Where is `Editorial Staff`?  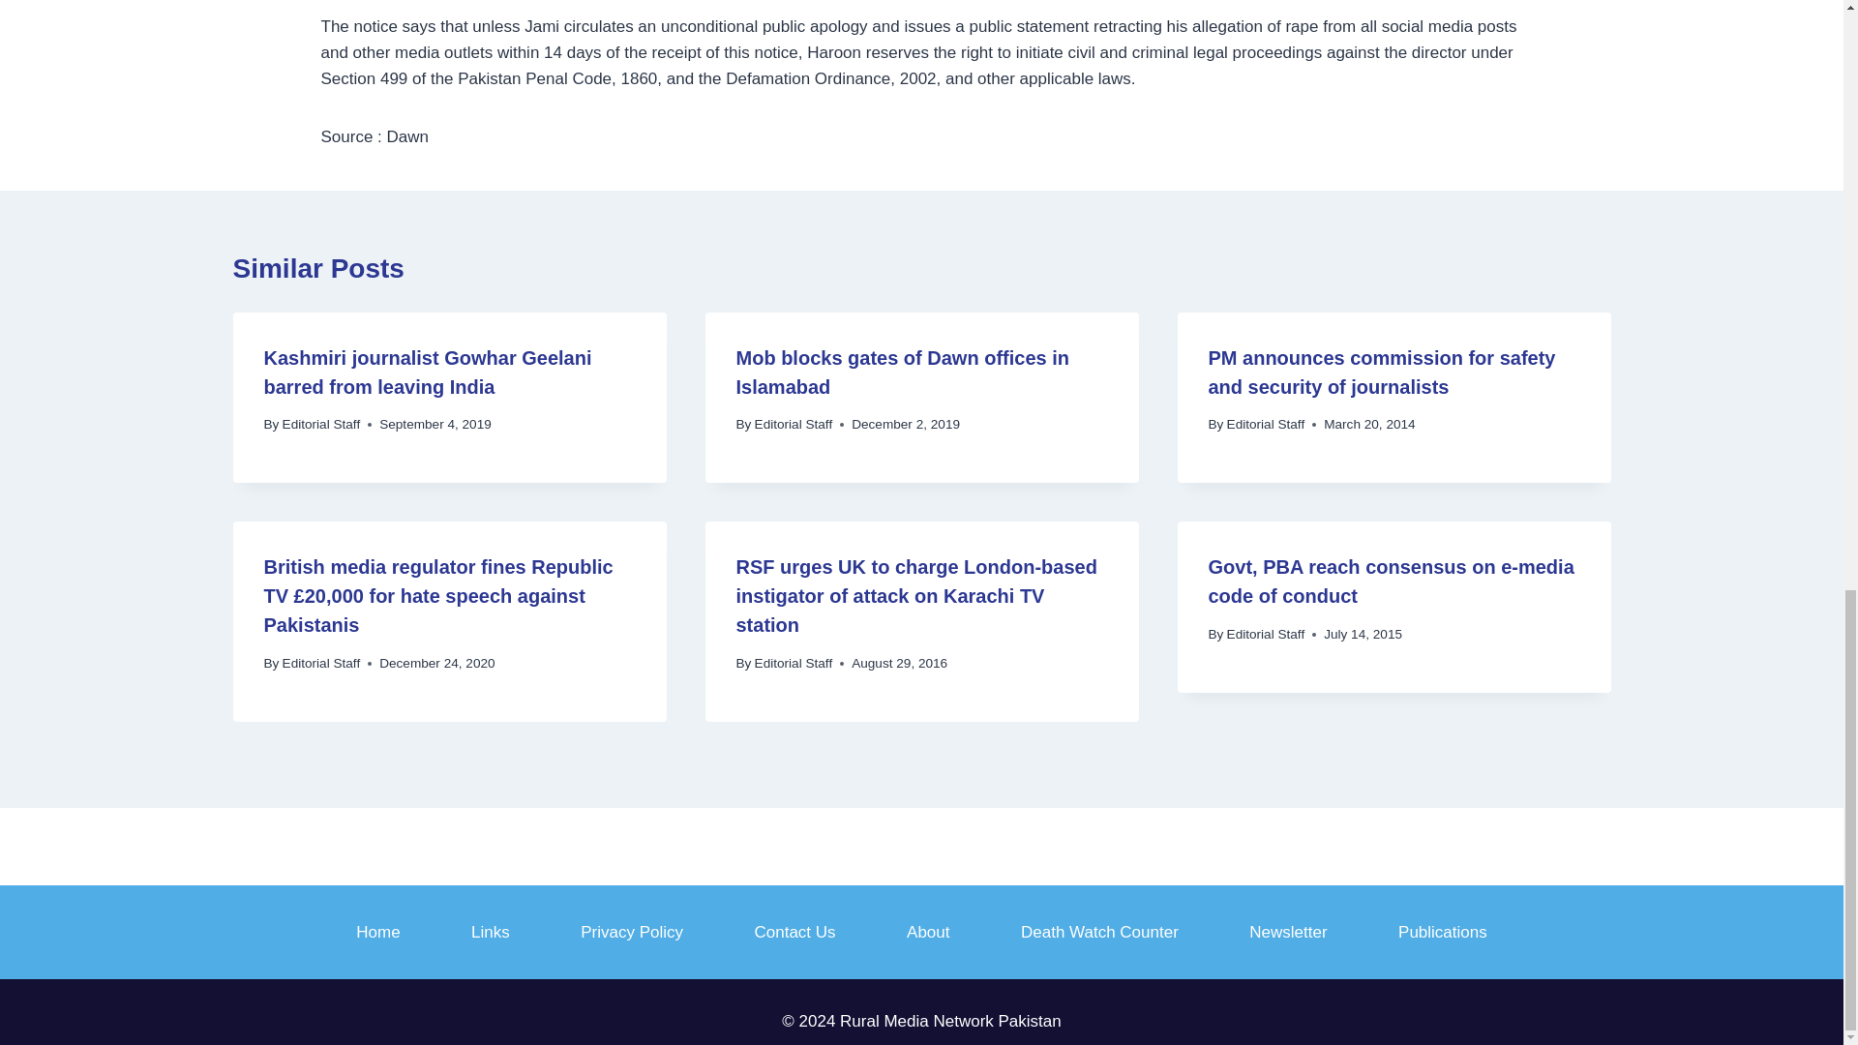
Editorial Staff is located at coordinates (321, 664).